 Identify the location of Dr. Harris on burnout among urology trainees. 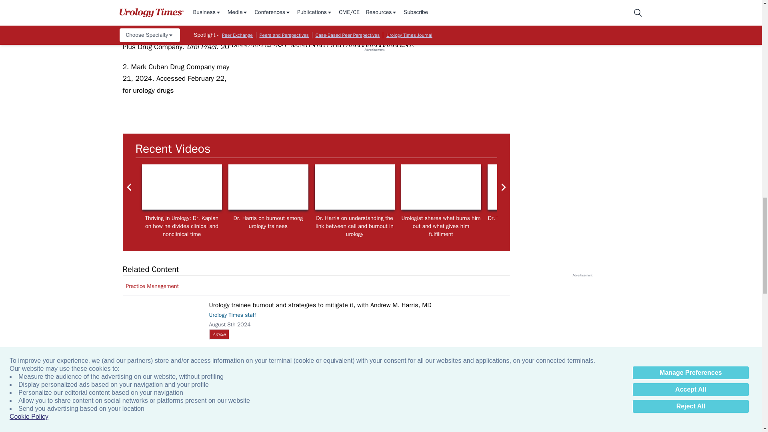
(268, 187).